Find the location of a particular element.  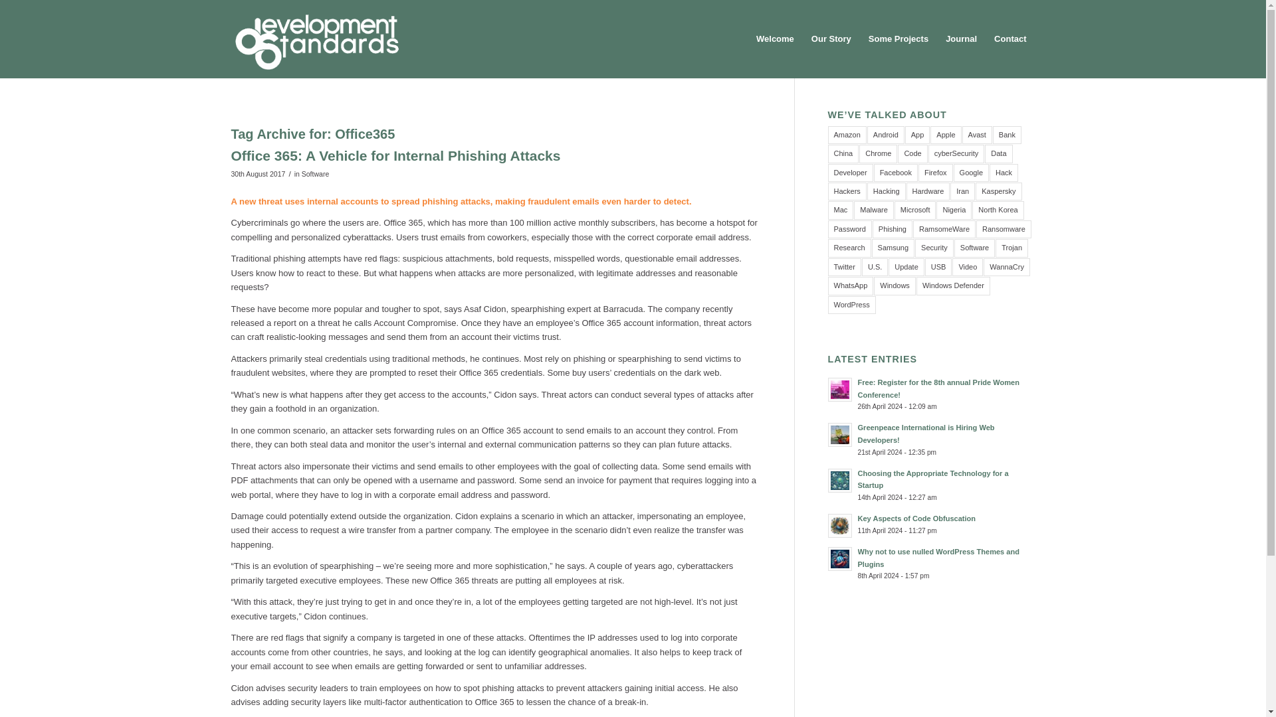

Password is located at coordinates (849, 228).